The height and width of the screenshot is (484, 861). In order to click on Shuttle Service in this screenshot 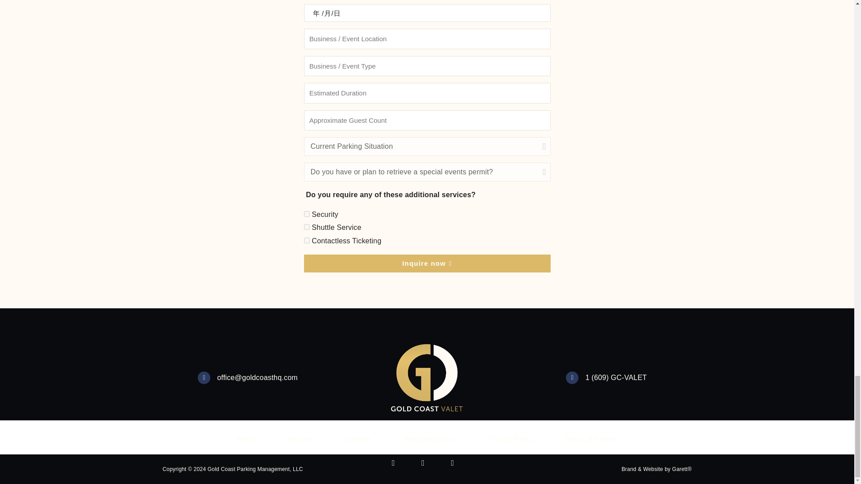, I will do `click(307, 227)`.